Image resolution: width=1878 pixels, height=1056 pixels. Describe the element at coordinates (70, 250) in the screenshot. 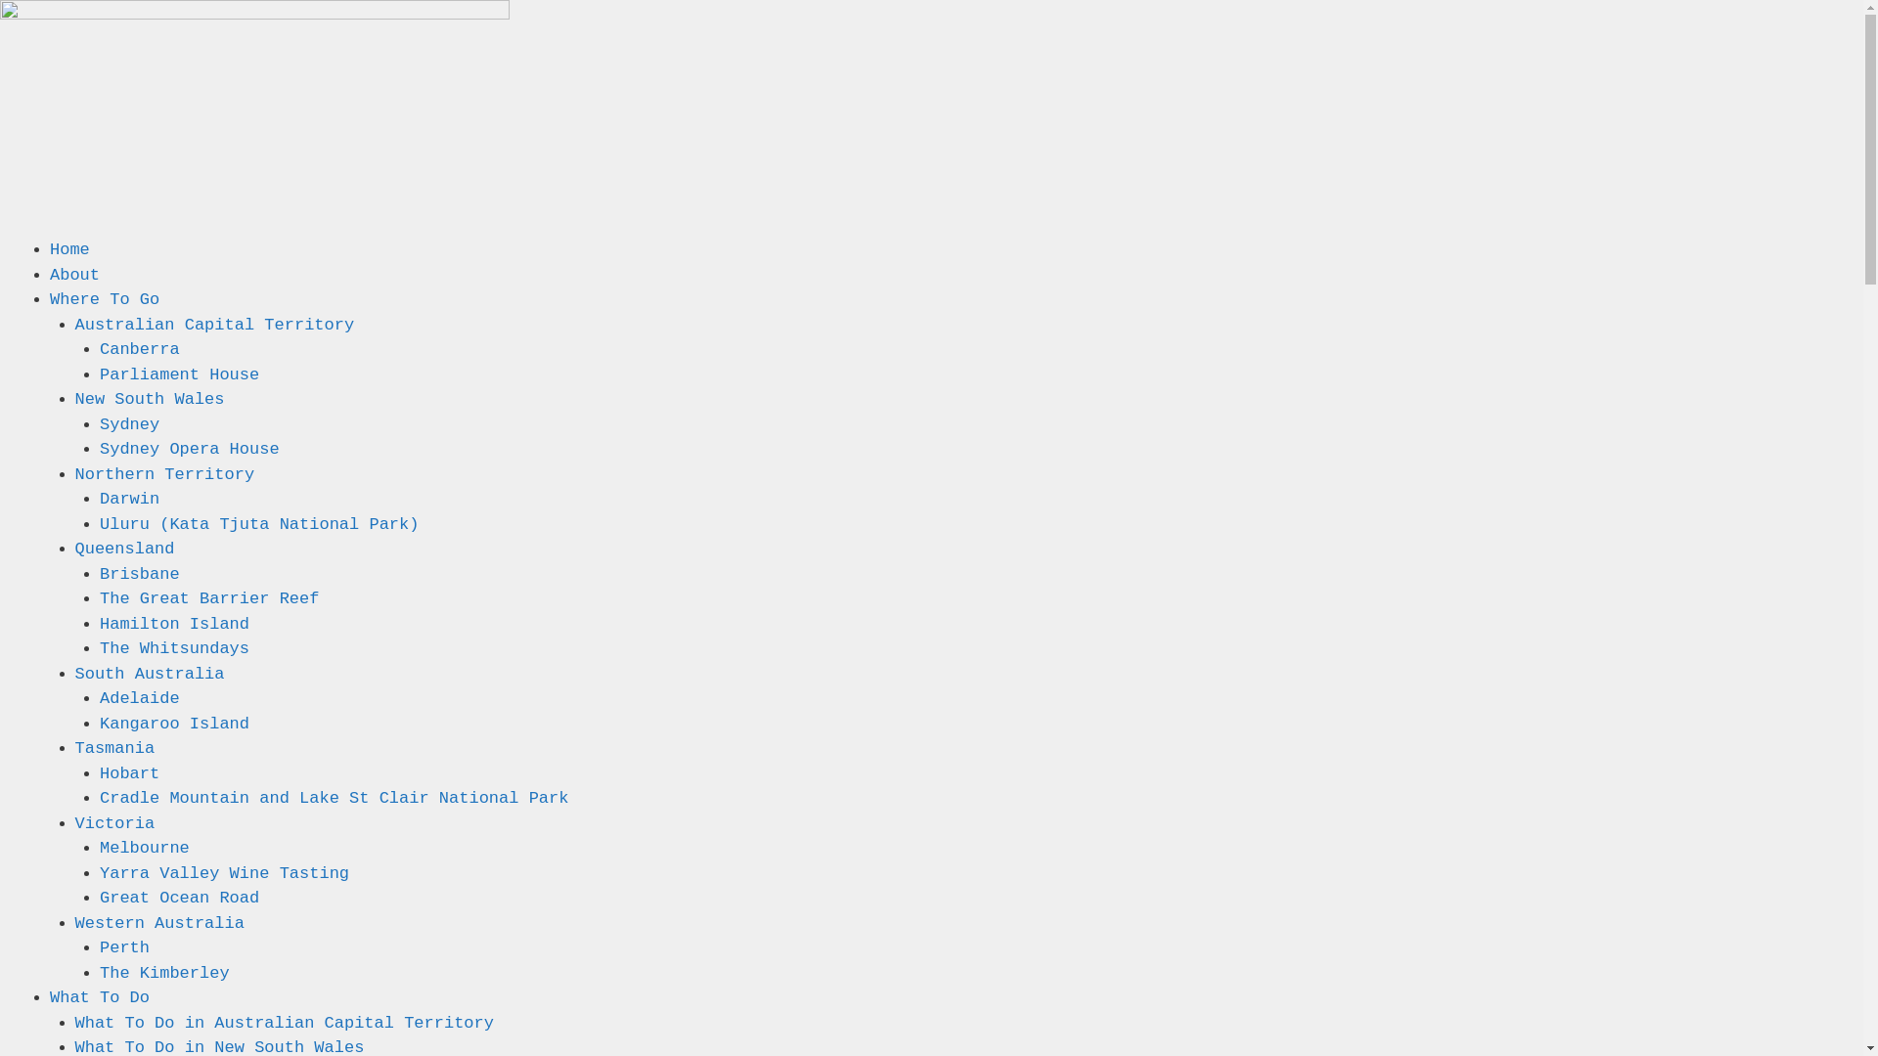

I see `Home` at that location.